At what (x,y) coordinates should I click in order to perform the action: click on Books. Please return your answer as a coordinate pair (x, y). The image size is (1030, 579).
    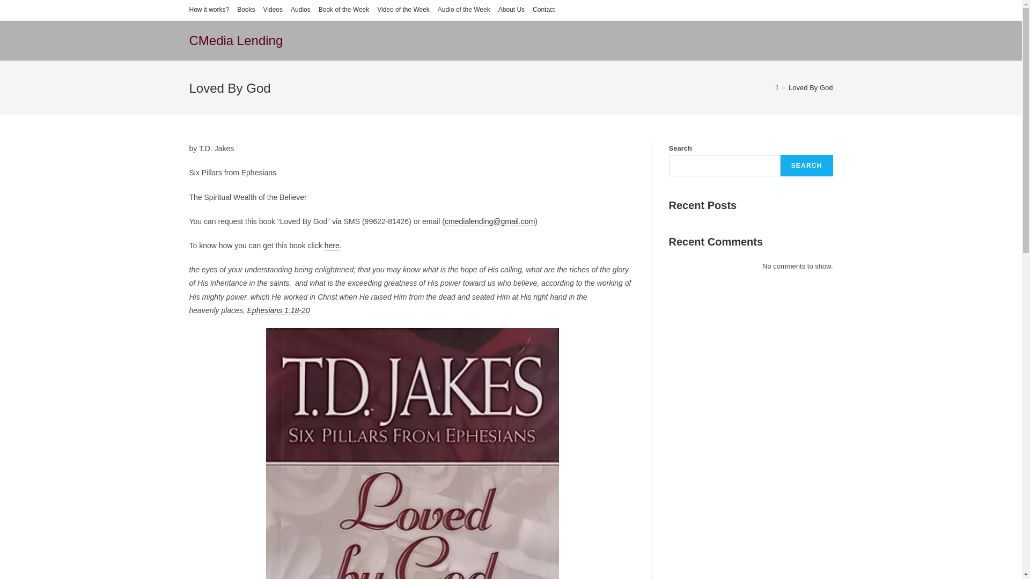
    Looking at the image, I should click on (246, 10).